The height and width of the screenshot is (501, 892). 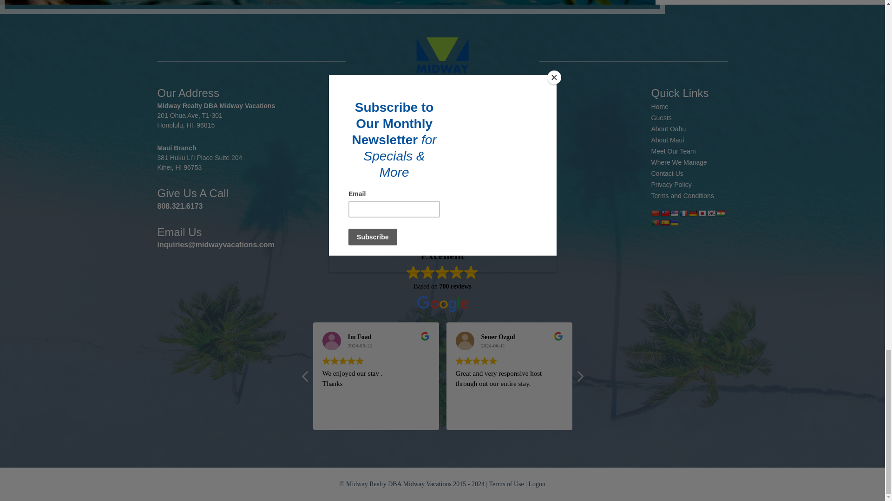 What do you see at coordinates (453, 194) in the screenshot?
I see `youtube` at bounding box center [453, 194].